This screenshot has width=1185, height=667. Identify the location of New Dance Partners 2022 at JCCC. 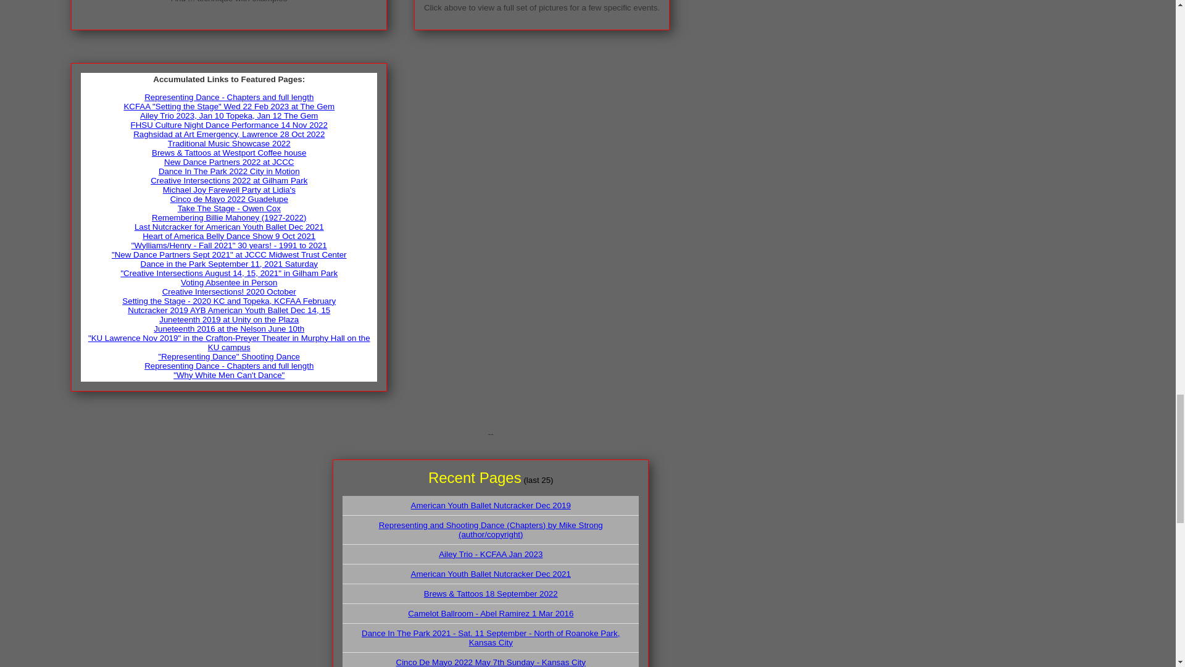
(229, 162).